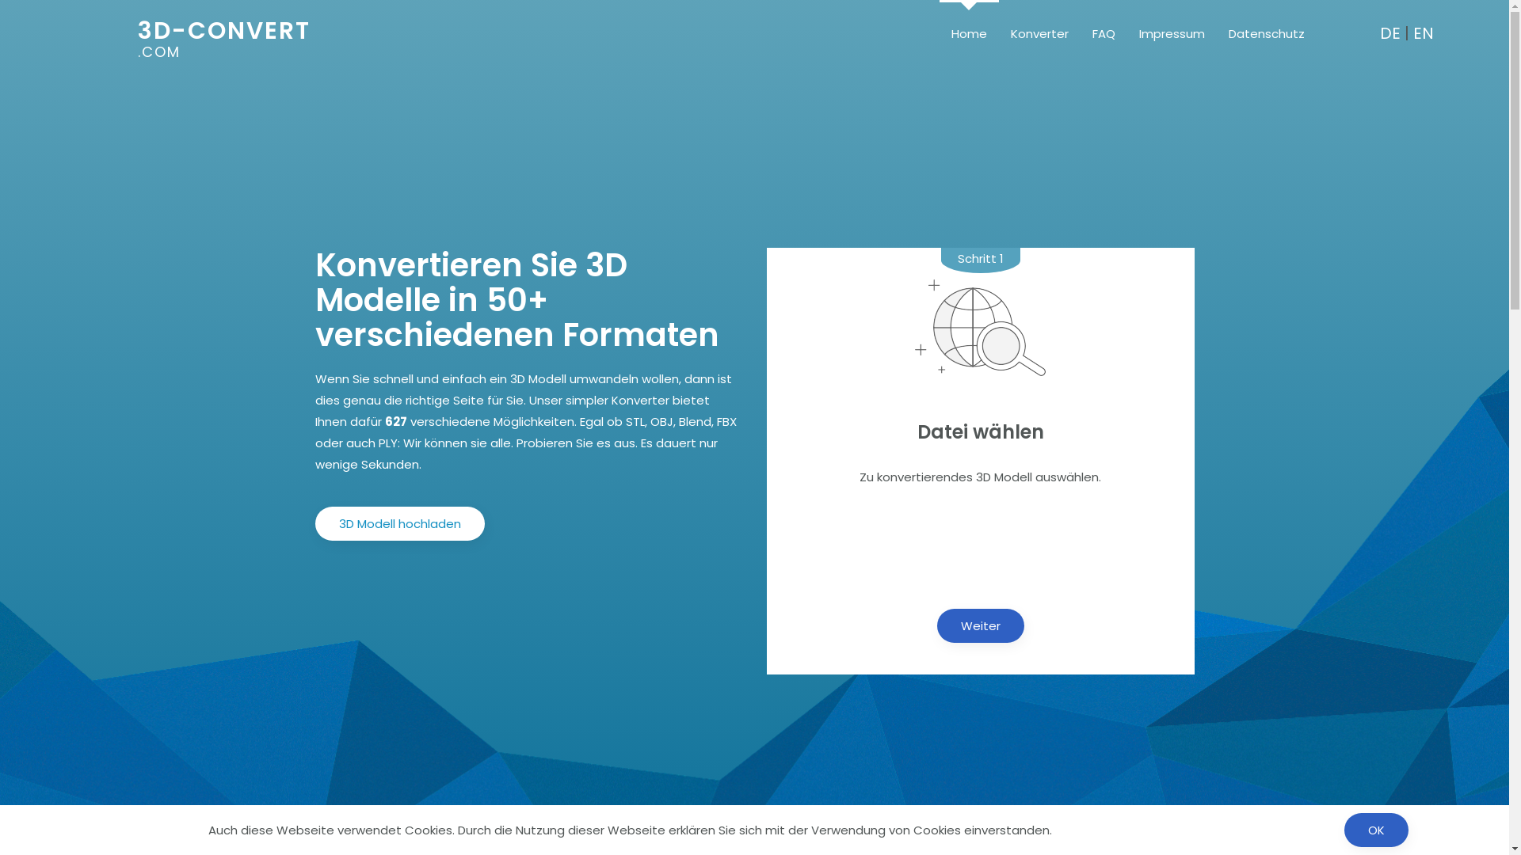 The image size is (1521, 855). What do you see at coordinates (1172, 33) in the screenshot?
I see `Impressum` at bounding box center [1172, 33].